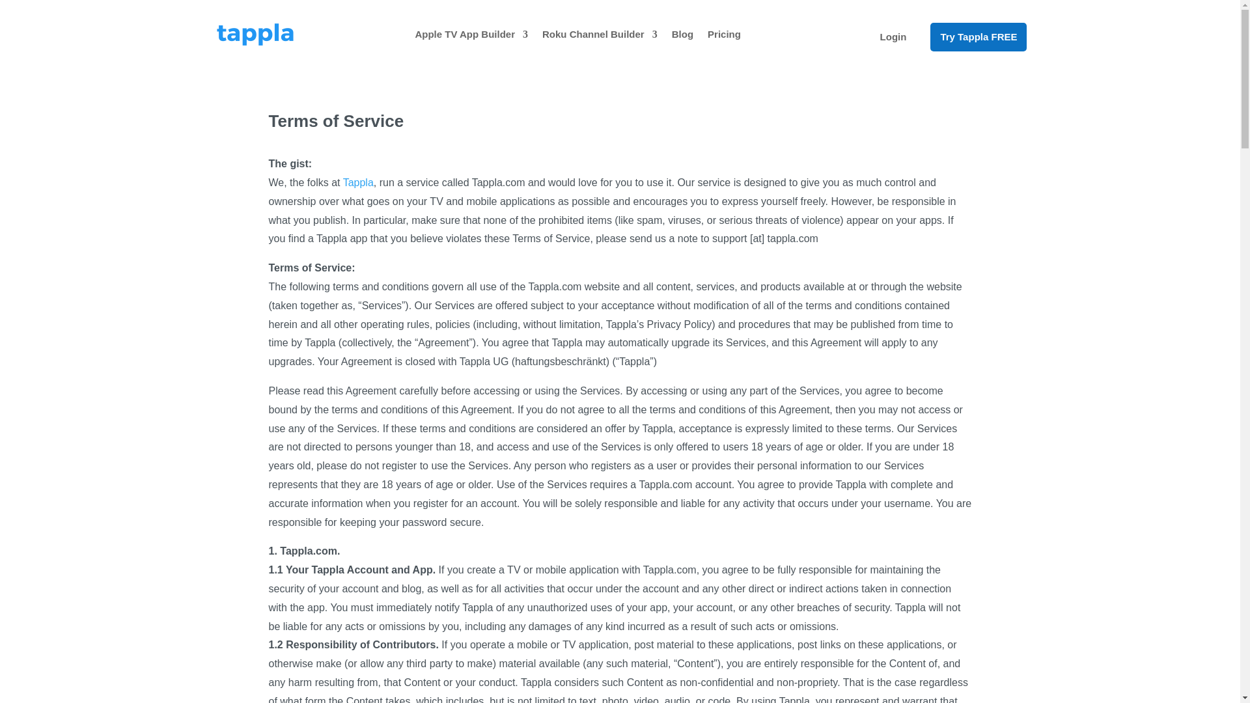  I want to click on Apple TV App Builder, so click(471, 34).